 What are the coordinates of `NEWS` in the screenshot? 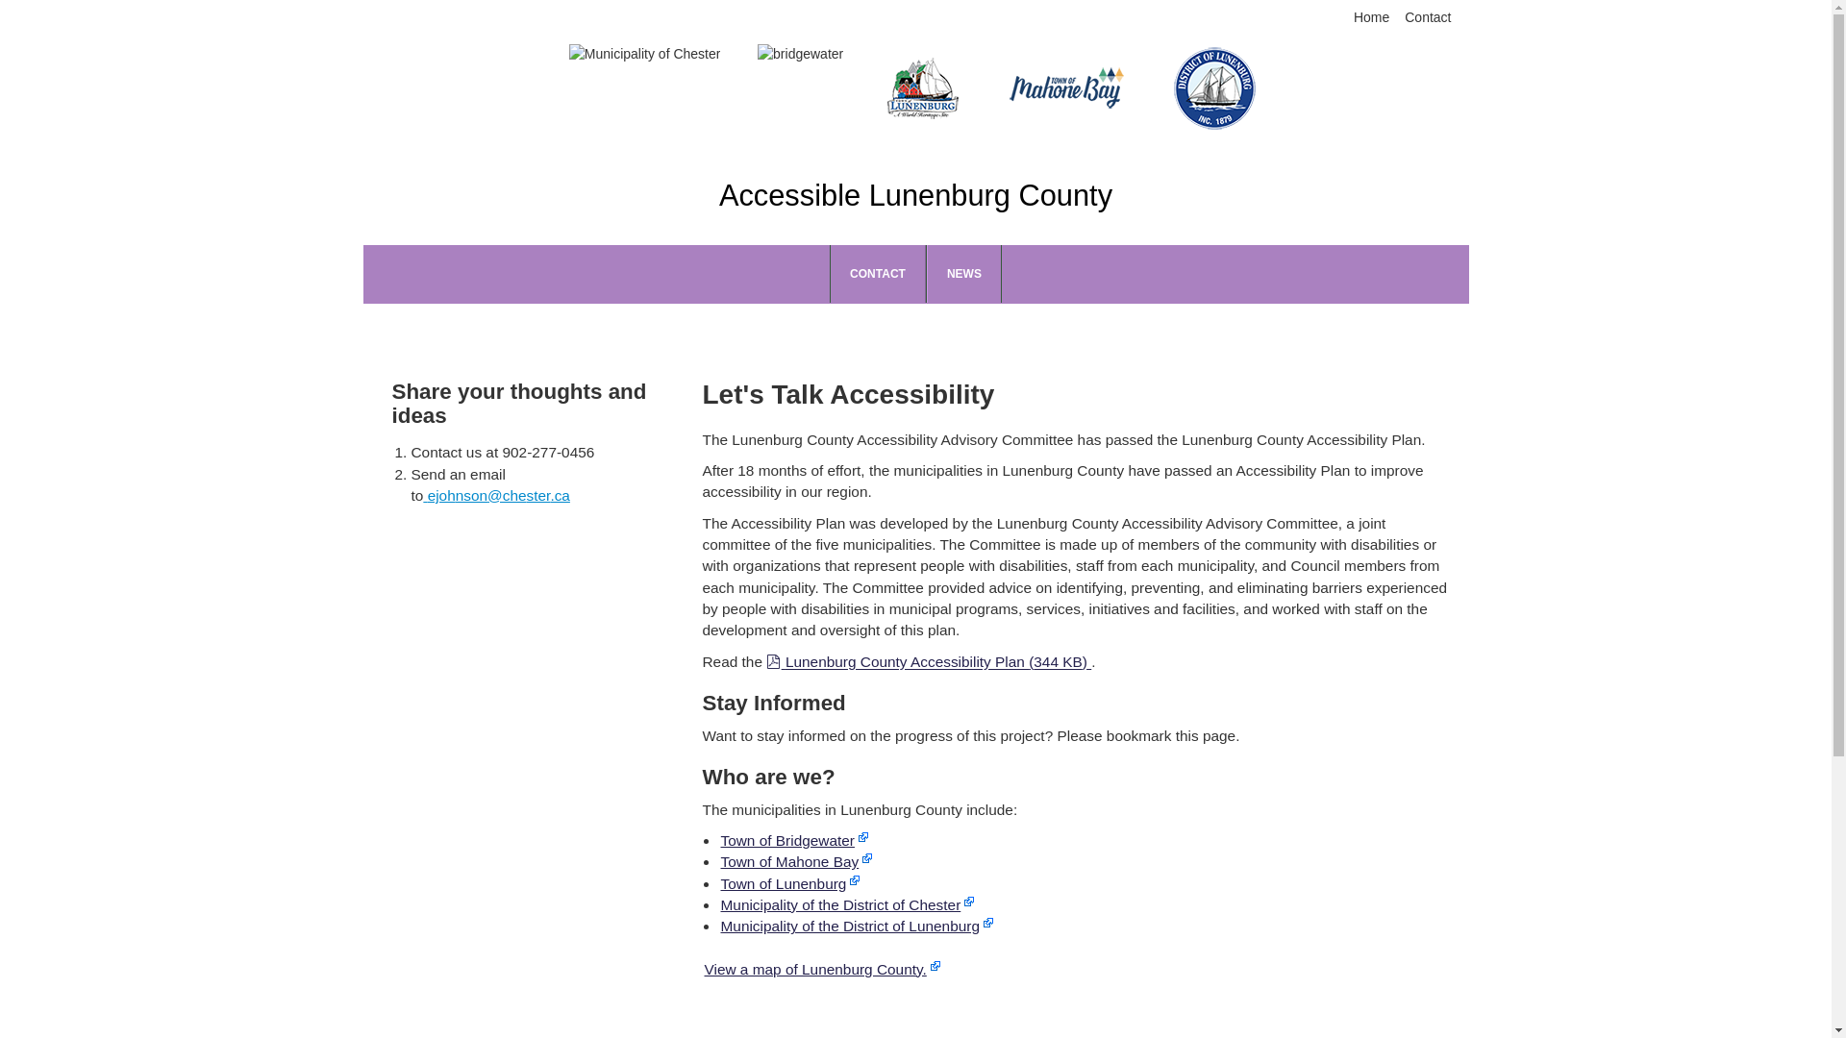 It's located at (963, 274).